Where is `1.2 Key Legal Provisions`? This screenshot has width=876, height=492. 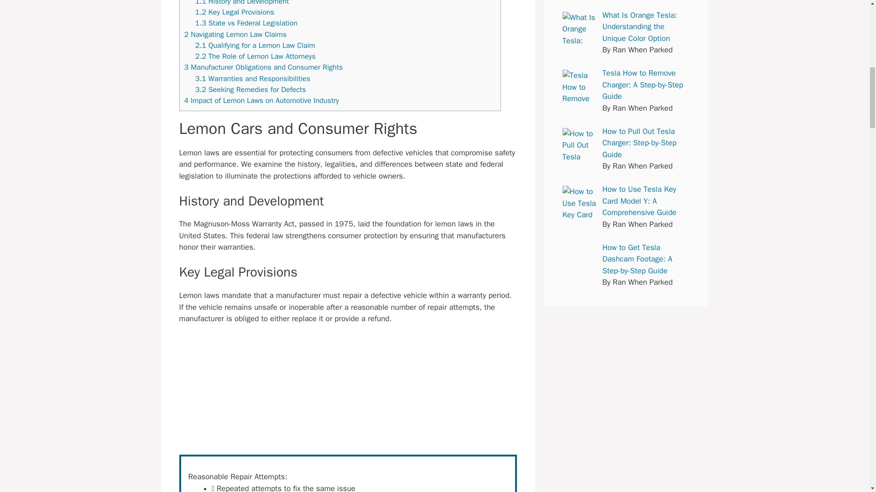 1.2 Key Legal Provisions is located at coordinates (235, 12).